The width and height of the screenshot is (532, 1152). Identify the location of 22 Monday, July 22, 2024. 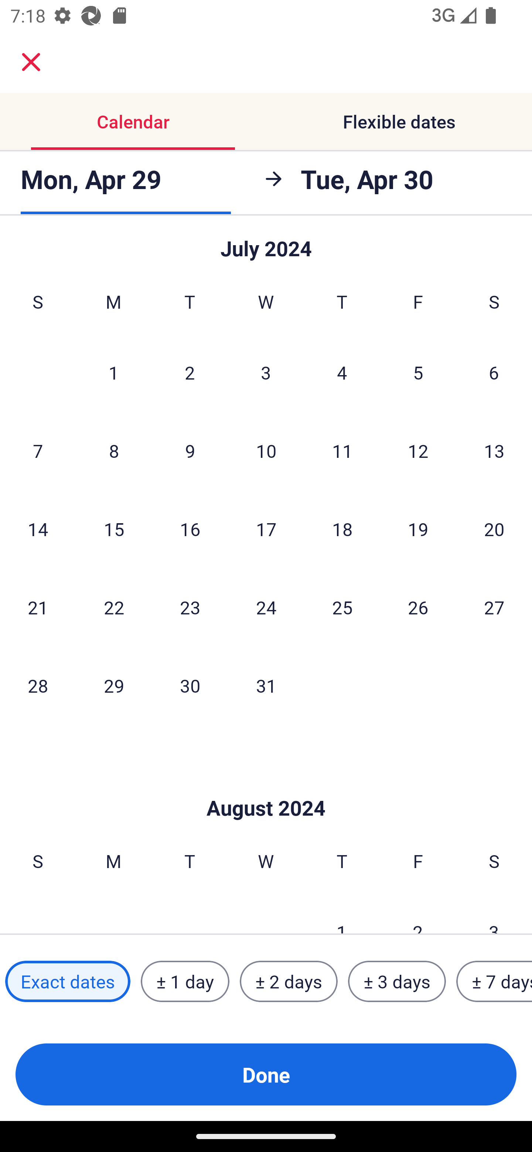
(114, 607).